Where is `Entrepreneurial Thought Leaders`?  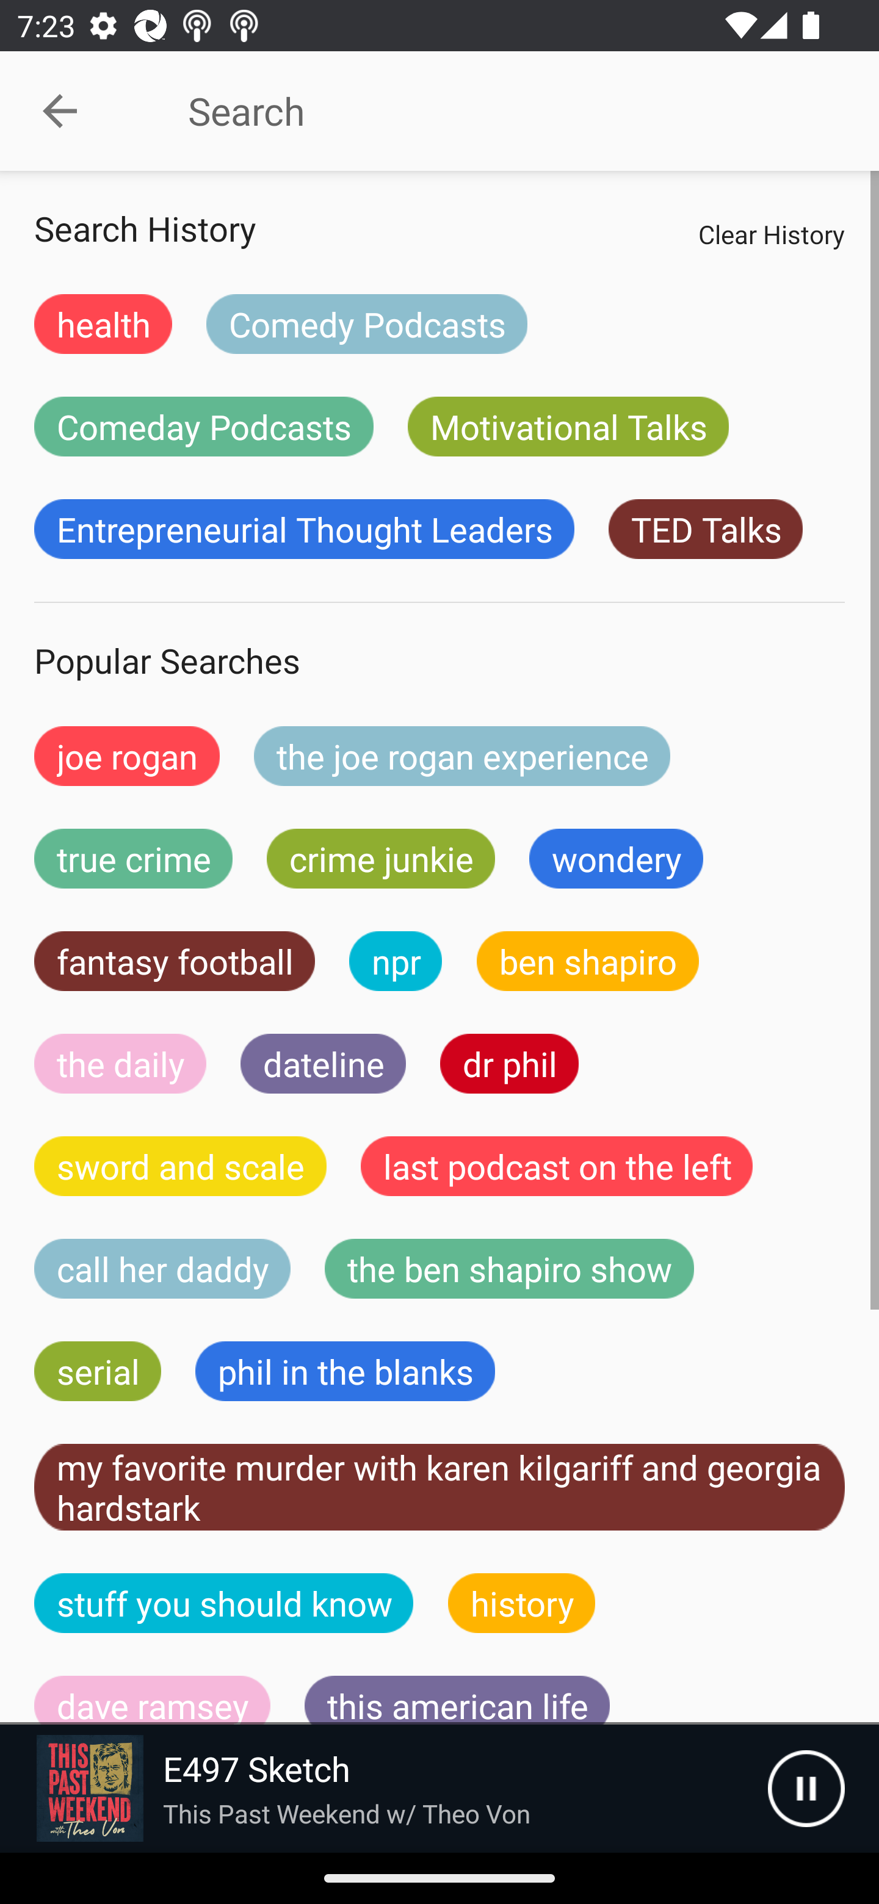 Entrepreneurial Thought Leaders is located at coordinates (304, 529).